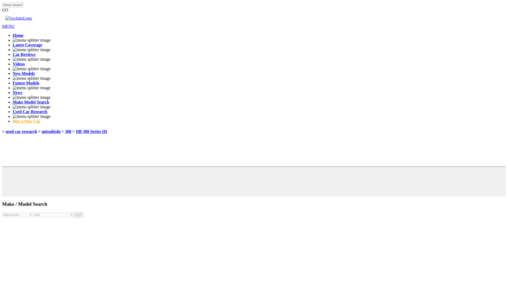  What do you see at coordinates (30, 111) in the screenshot?
I see `Used Car Research` at bounding box center [30, 111].